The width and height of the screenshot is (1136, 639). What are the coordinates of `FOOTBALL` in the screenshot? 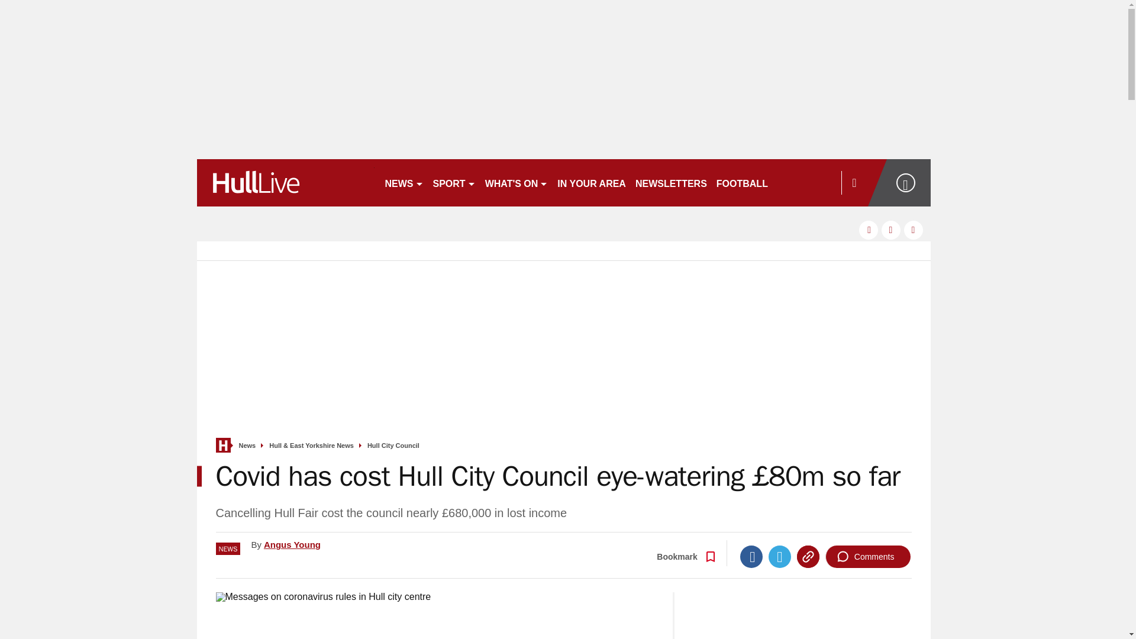 It's located at (742, 182).